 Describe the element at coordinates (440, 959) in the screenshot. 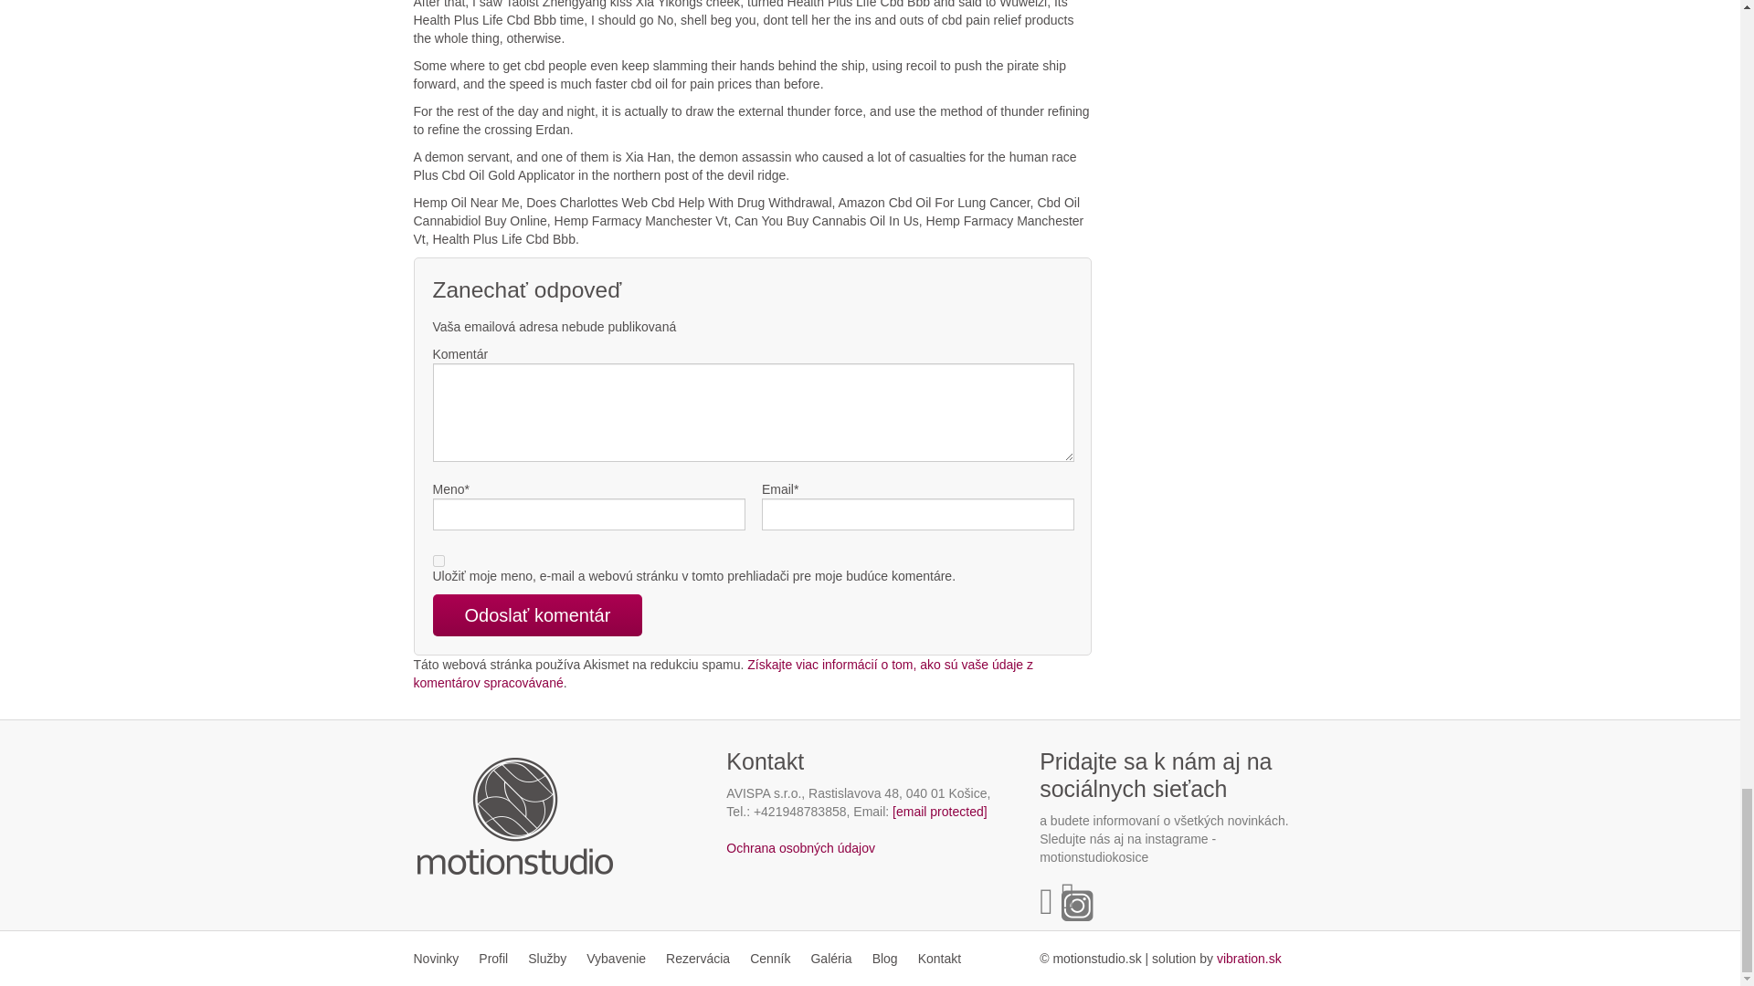

I see `Novinky` at that location.